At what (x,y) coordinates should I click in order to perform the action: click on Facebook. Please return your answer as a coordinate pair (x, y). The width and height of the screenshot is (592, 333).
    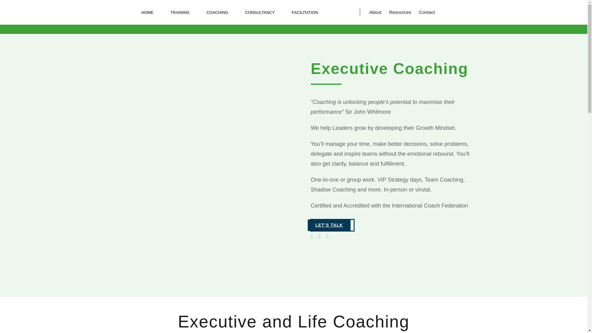
    Looking at the image, I should click on (311, 236).